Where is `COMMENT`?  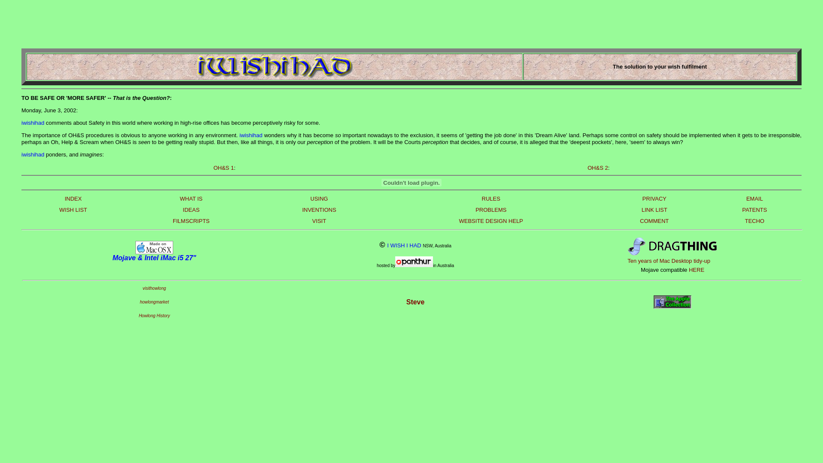 COMMENT is located at coordinates (654, 221).